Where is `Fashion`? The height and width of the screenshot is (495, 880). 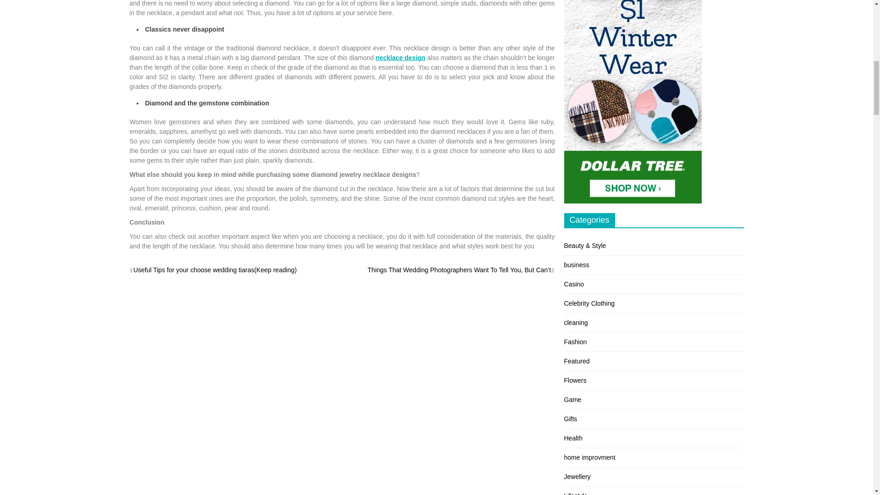
Fashion is located at coordinates (575, 341).